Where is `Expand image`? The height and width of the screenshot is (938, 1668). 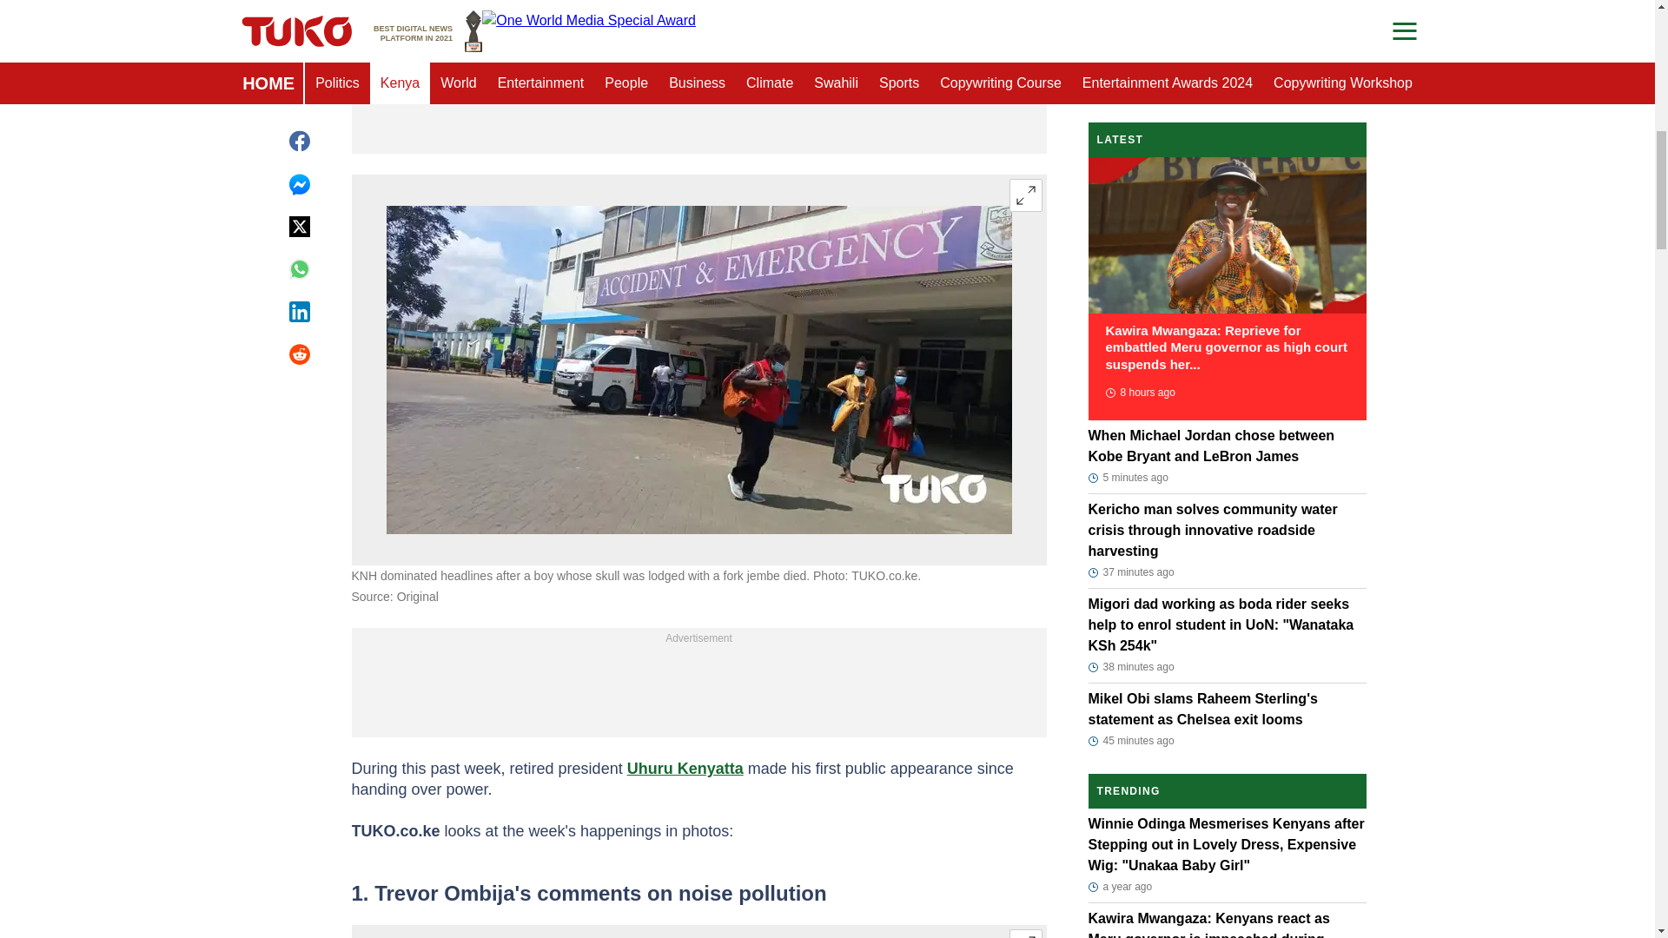
Expand image is located at coordinates (1025, 934).